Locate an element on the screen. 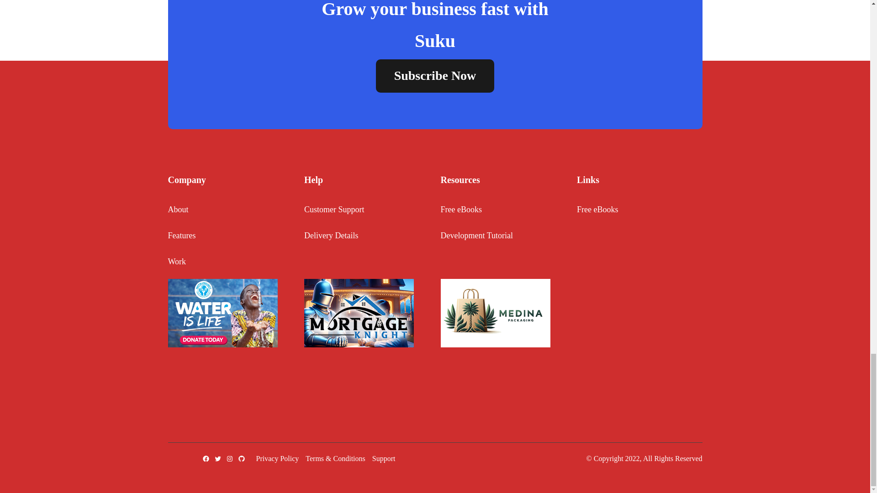 The width and height of the screenshot is (877, 493). Privacy Policy is located at coordinates (277, 458).